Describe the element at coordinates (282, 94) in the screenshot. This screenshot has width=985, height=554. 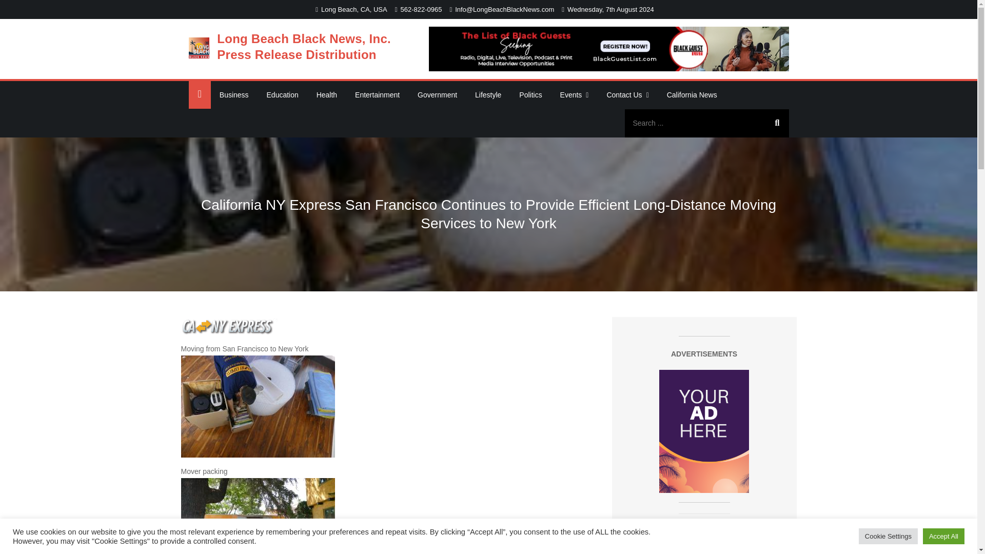
I see `Education` at that location.